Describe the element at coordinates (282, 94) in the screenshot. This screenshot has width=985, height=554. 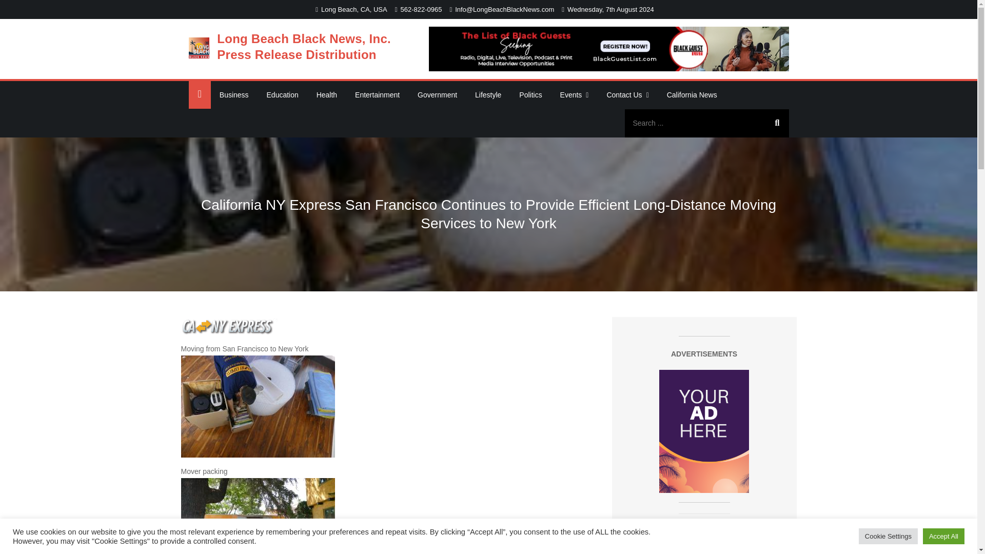
I see `Education` at that location.